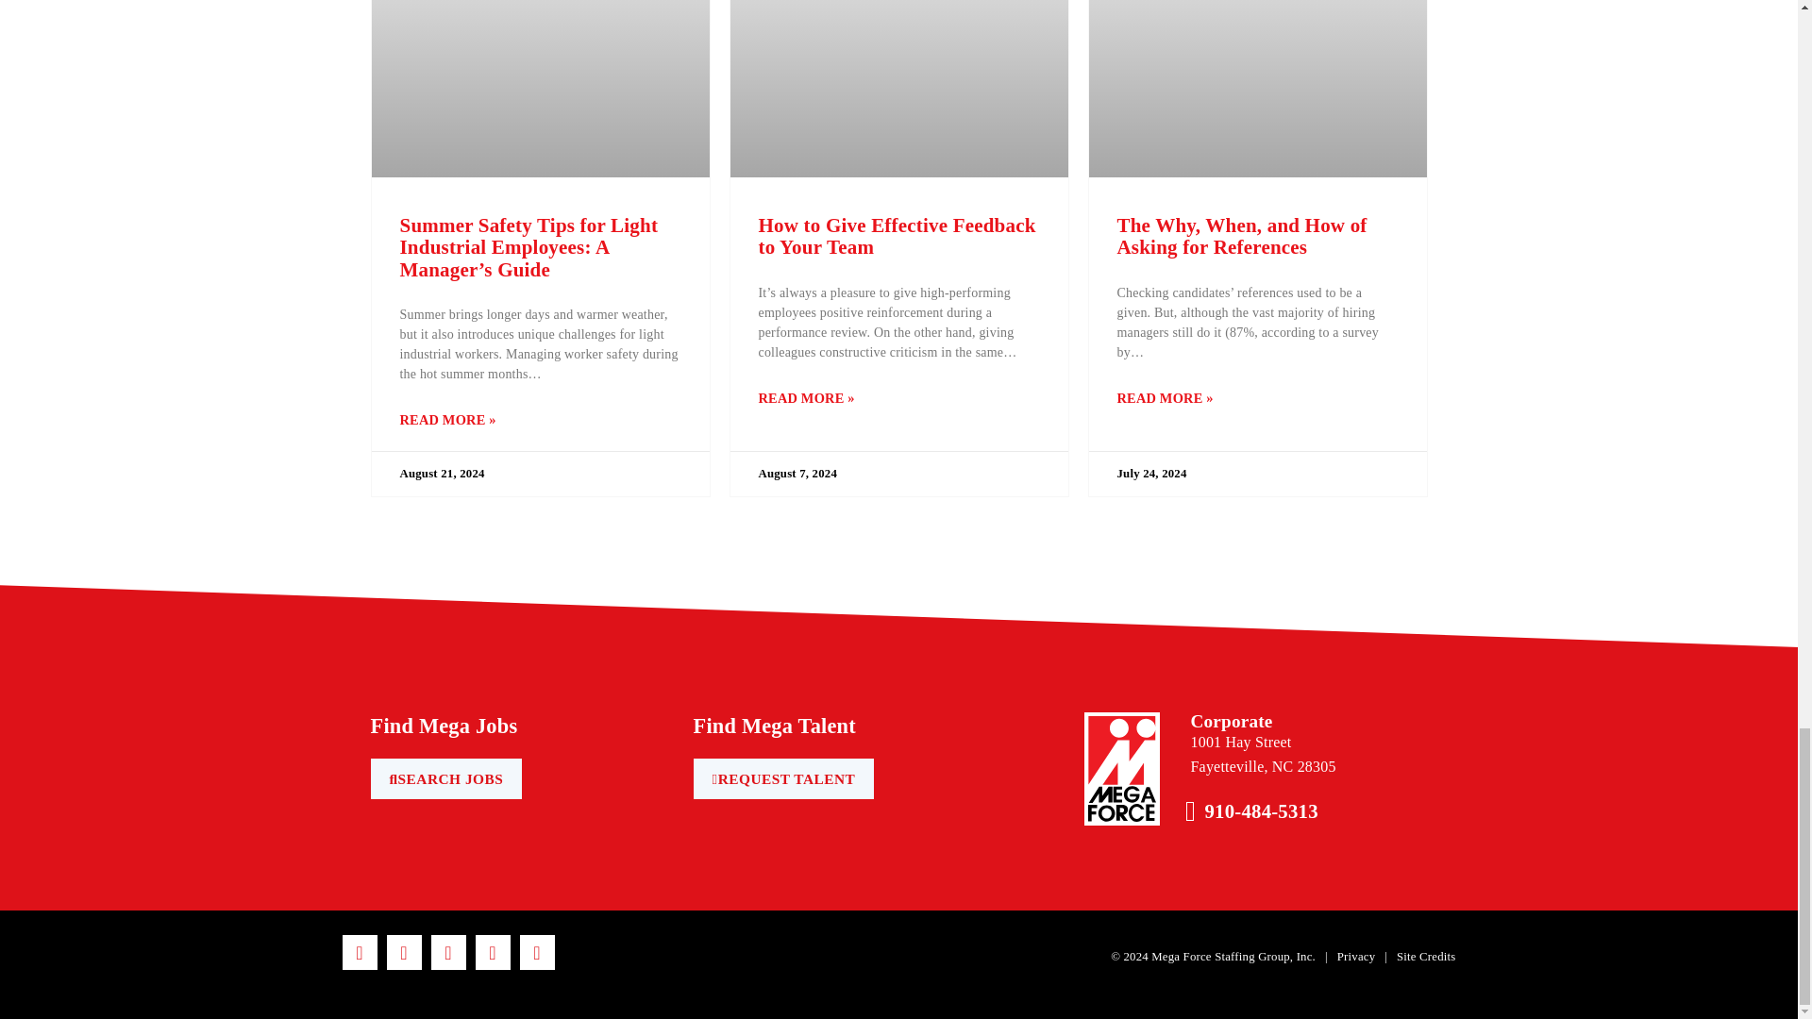 The height and width of the screenshot is (1019, 1812). I want to click on Connect with Mega Force on LinkedIn, so click(447, 953).